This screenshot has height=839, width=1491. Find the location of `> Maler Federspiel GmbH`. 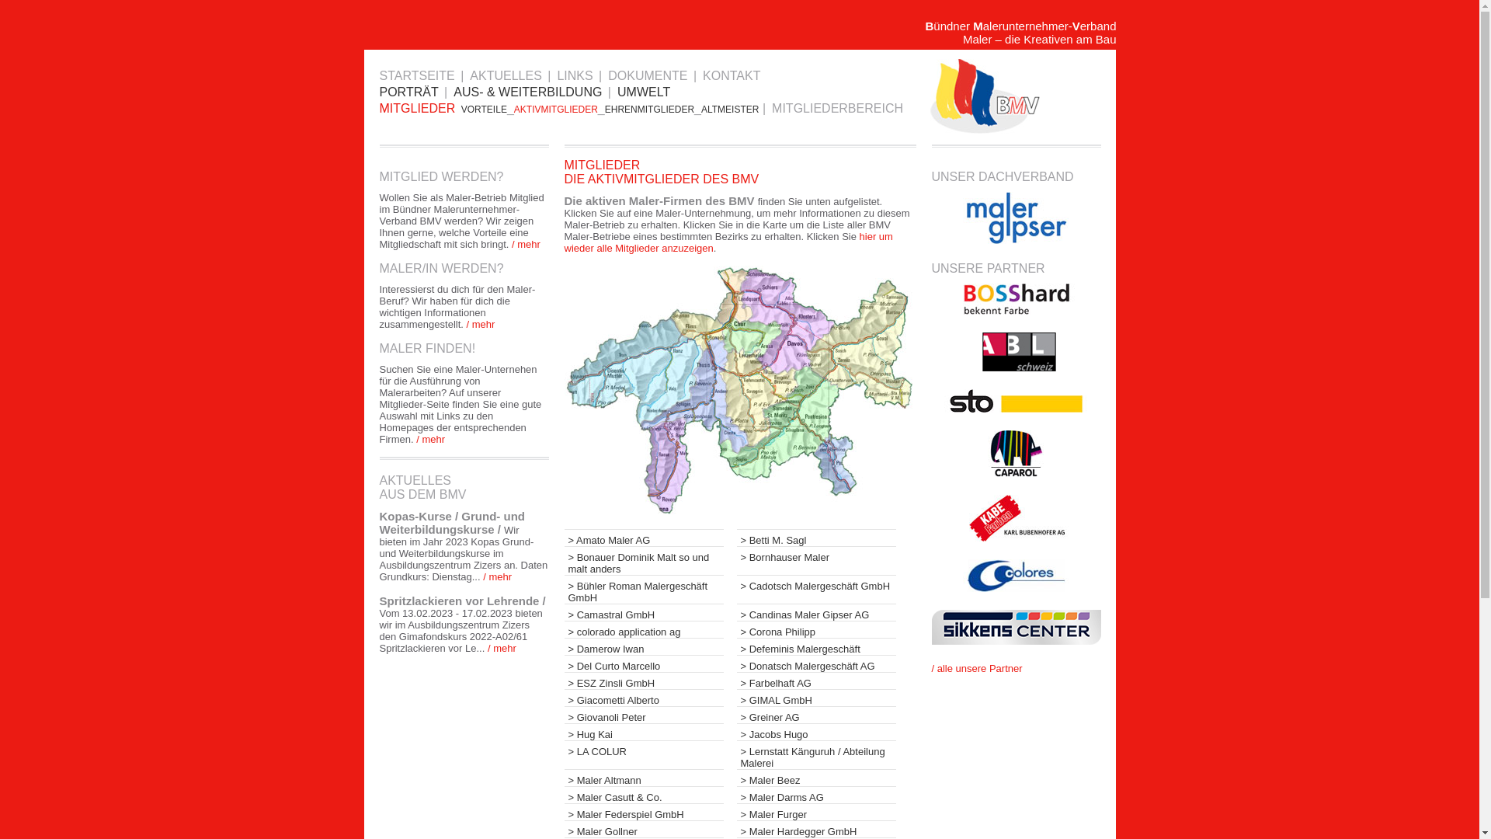

> Maler Federspiel GmbH is located at coordinates (643, 812).